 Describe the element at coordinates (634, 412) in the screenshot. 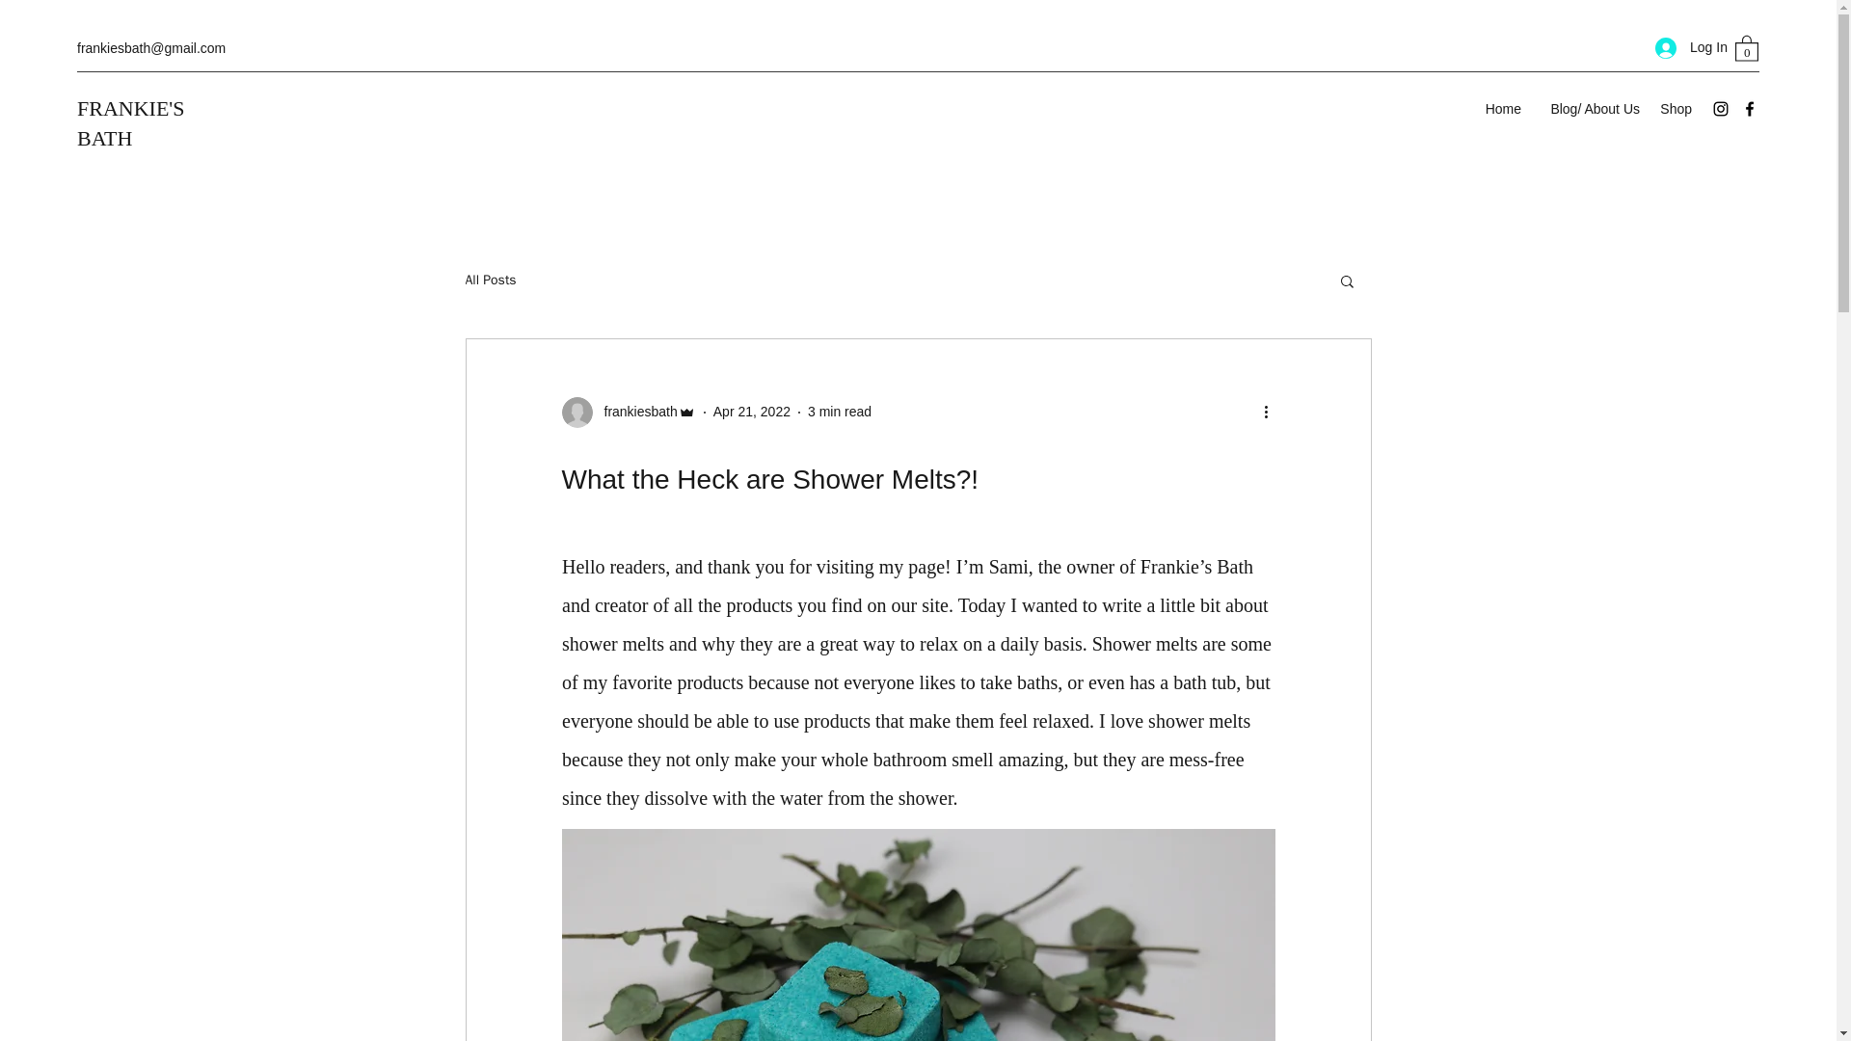

I see `frankiesbath` at that location.